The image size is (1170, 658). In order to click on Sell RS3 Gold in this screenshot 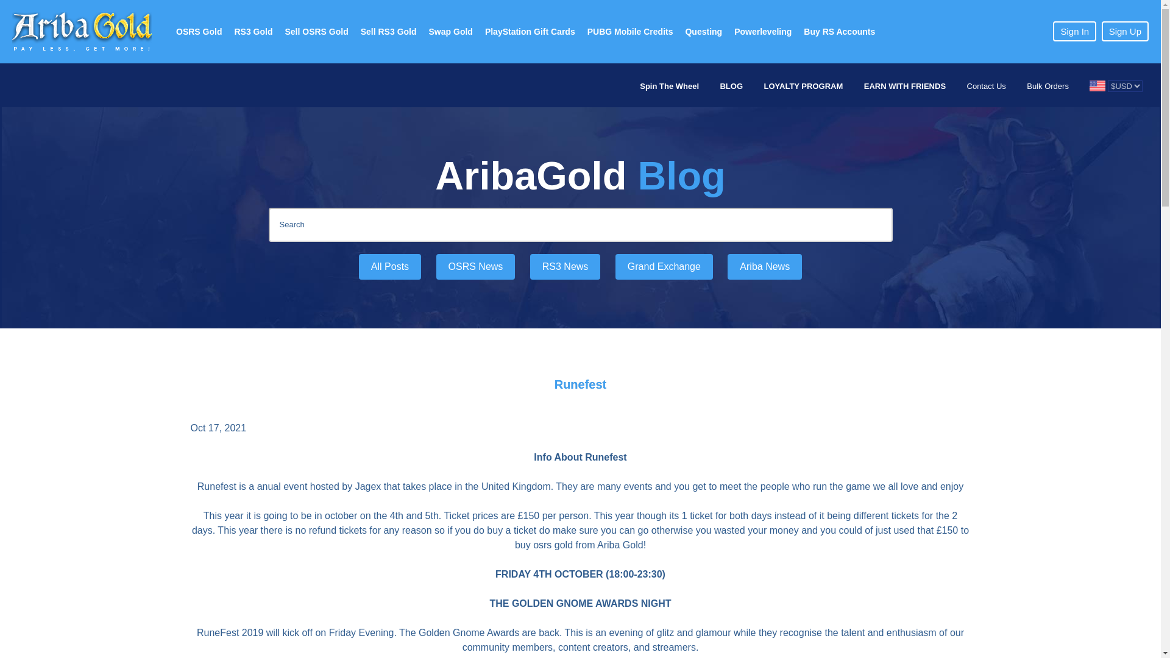, I will do `click(388, 32)`.